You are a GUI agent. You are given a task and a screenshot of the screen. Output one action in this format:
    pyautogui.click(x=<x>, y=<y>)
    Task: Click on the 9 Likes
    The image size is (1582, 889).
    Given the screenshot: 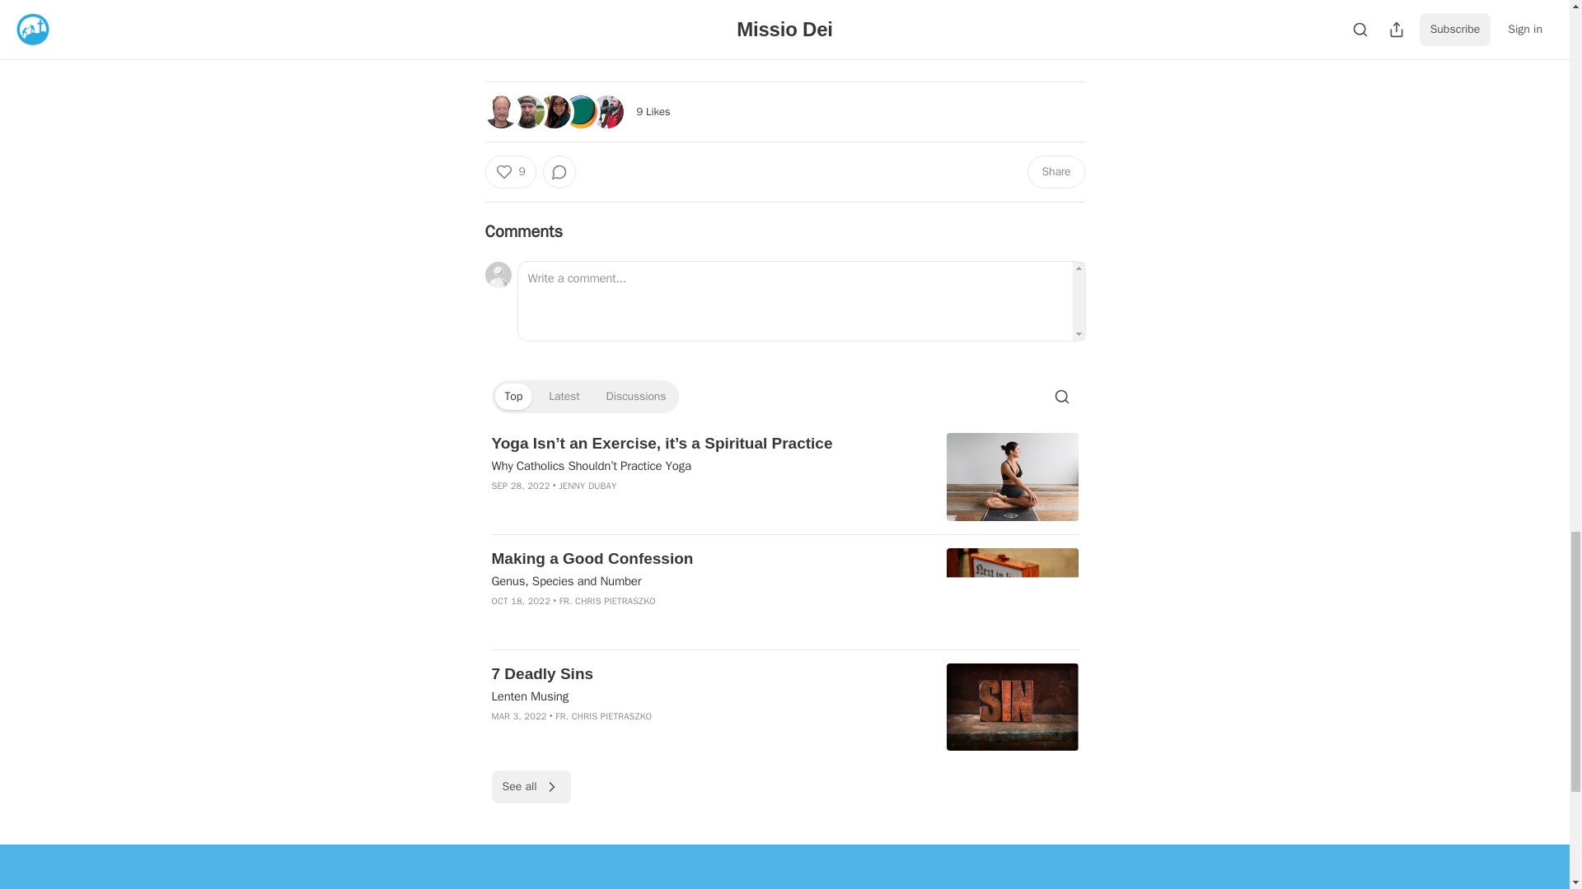 What is the action you would take?
    pyautogui.click(x=653, y=111)
    